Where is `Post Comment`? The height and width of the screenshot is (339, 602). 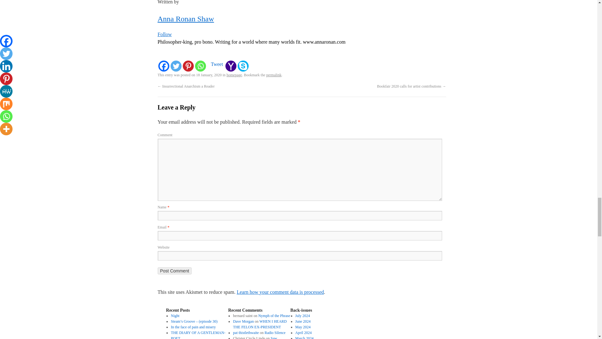 Post Comment is located at coordinates (174, 271).